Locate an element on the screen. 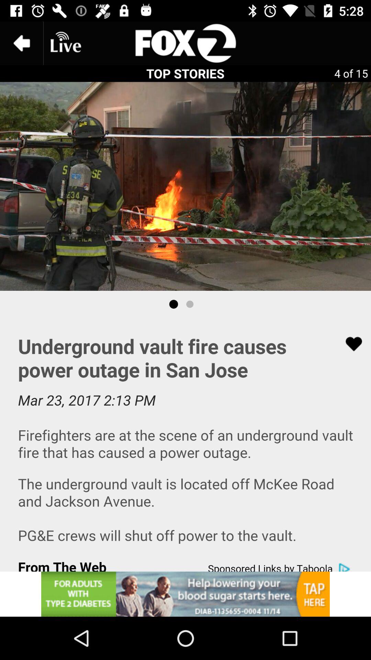 This screenshot has width=371, height=660. like button is located at coordinates (349, 344).